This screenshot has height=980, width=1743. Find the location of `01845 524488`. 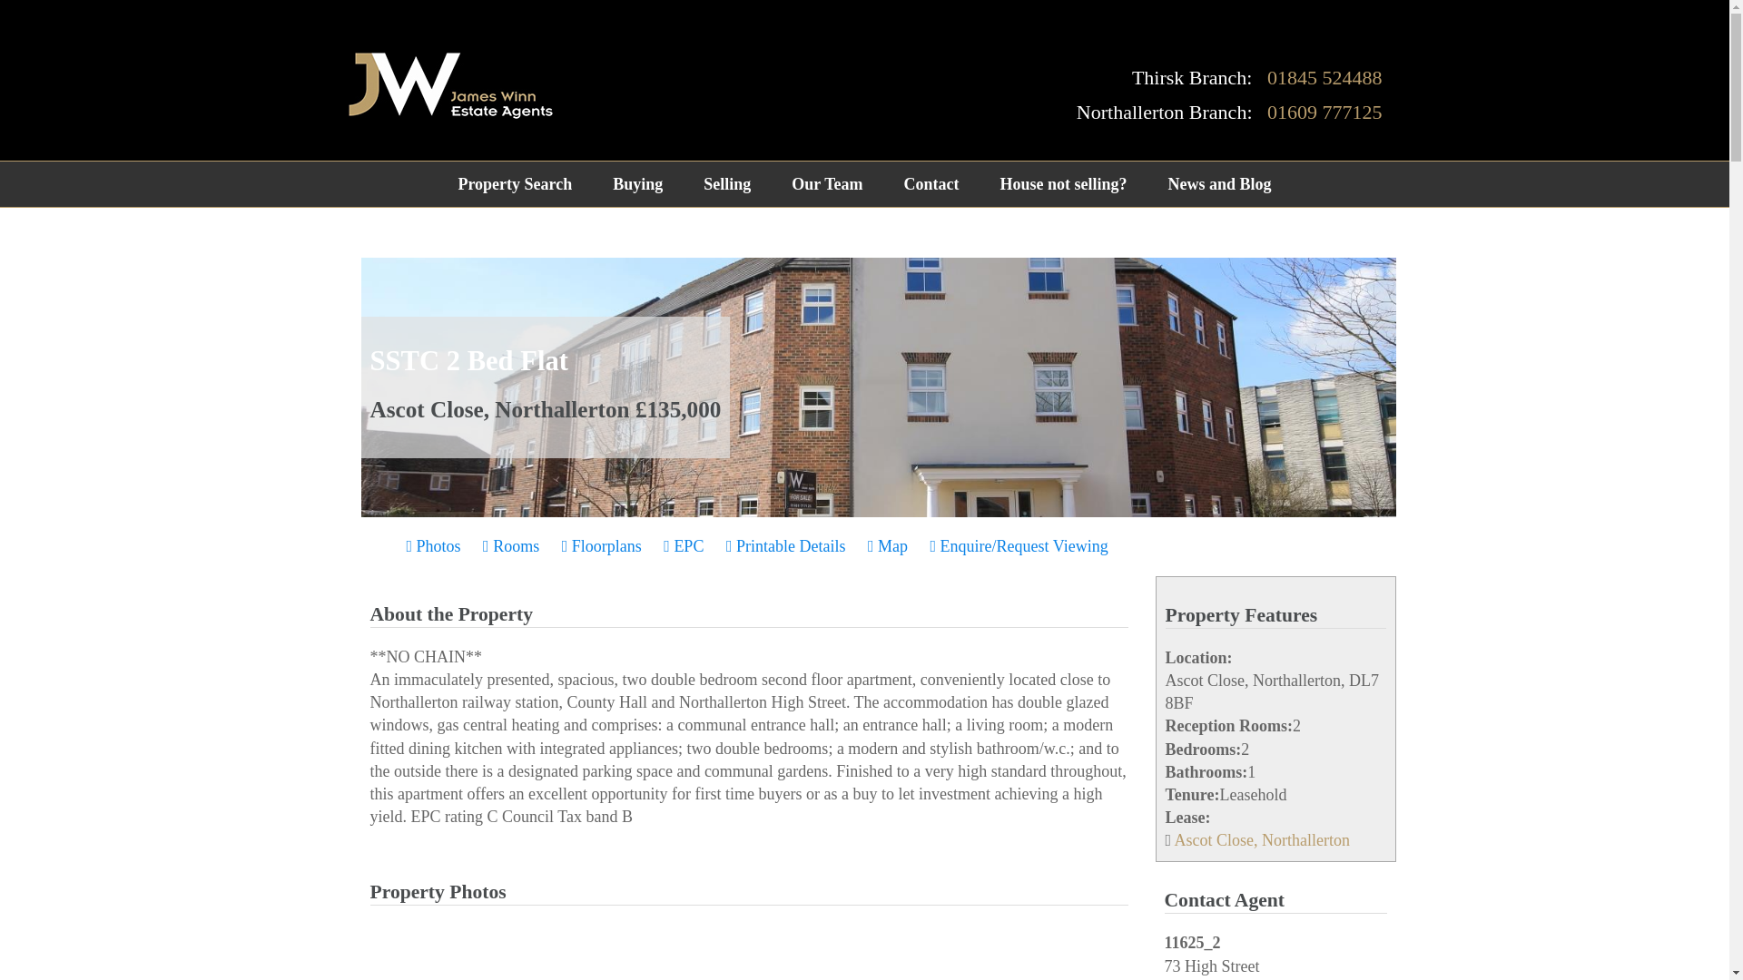

01845 524488 is located at coordinates (1324, 78).